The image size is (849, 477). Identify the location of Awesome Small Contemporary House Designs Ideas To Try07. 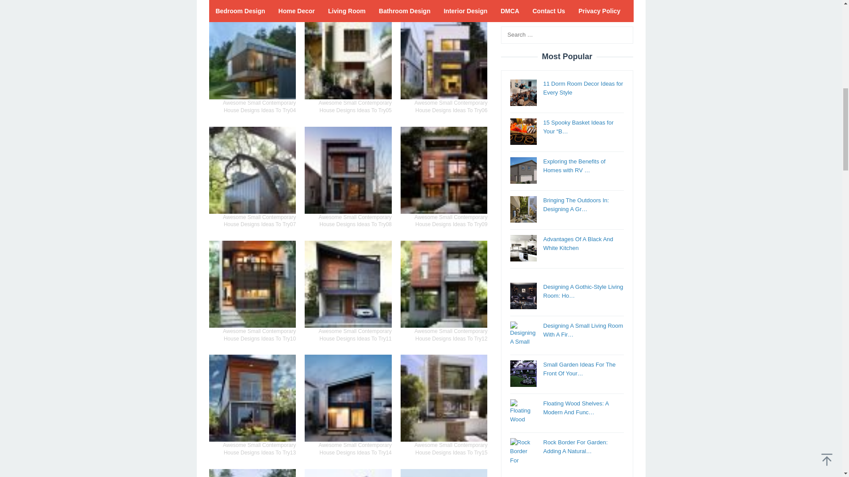
(252, 170).